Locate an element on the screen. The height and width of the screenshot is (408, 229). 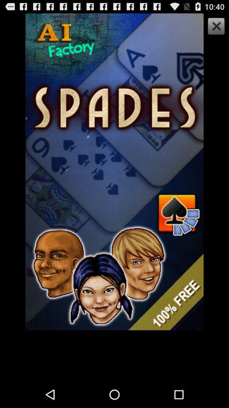
delete option is located at coordinates (215, 27).